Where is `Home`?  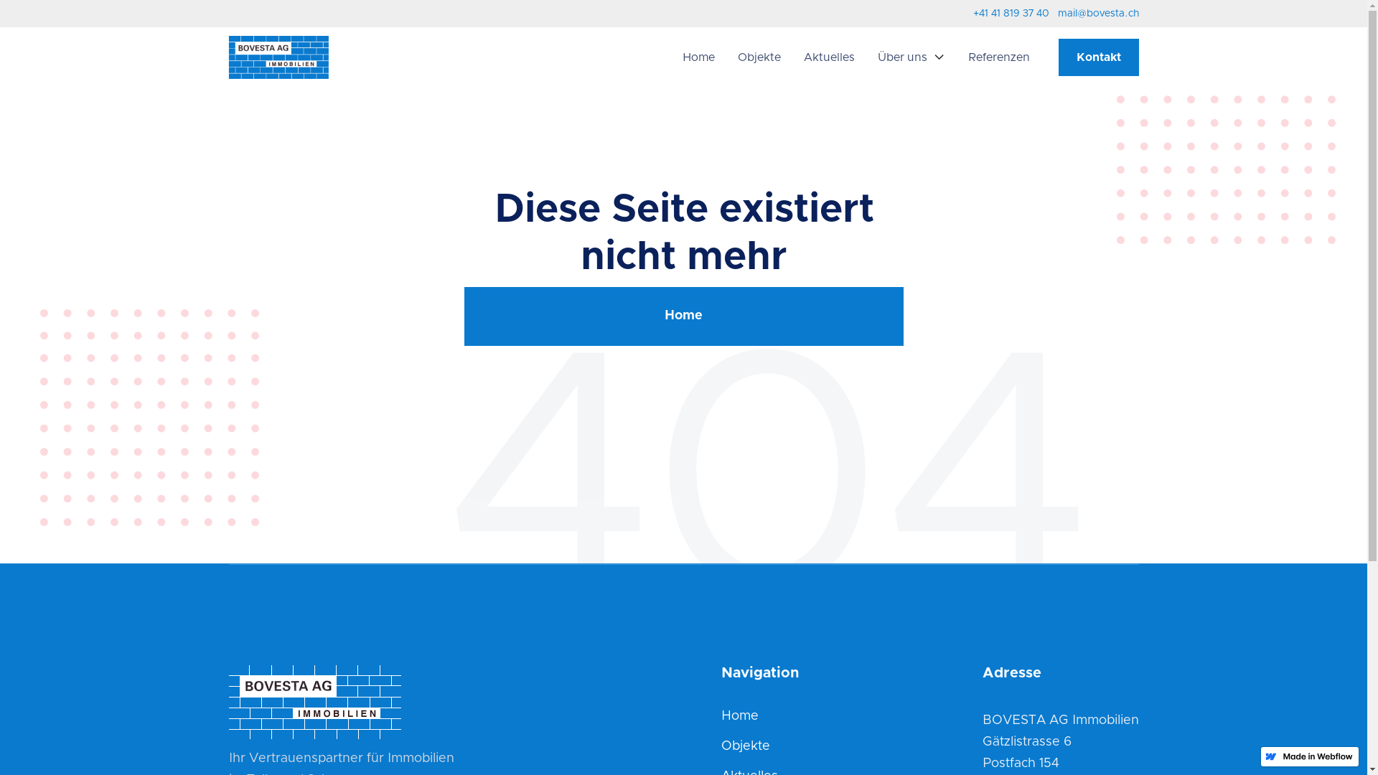
Home is located at coordinates (698, 57).